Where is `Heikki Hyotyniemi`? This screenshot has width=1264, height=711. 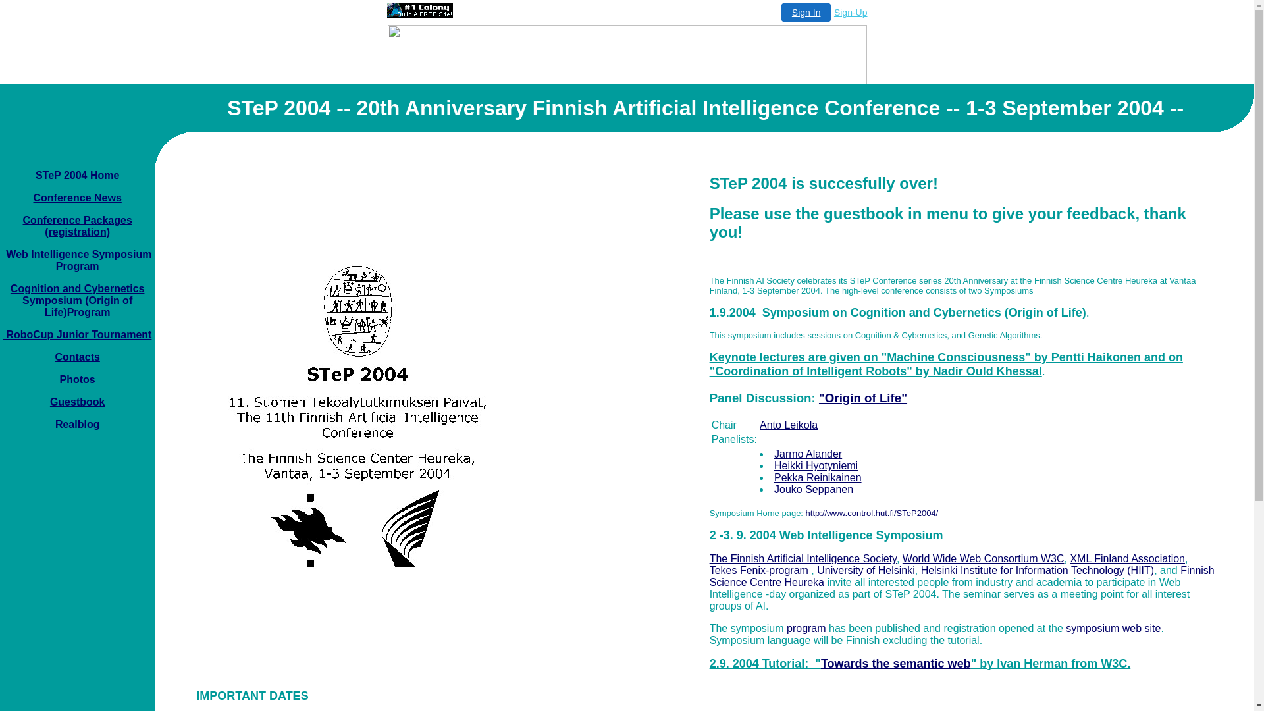
Heikki Hyotyniemi is located at coordinates (816, 466).